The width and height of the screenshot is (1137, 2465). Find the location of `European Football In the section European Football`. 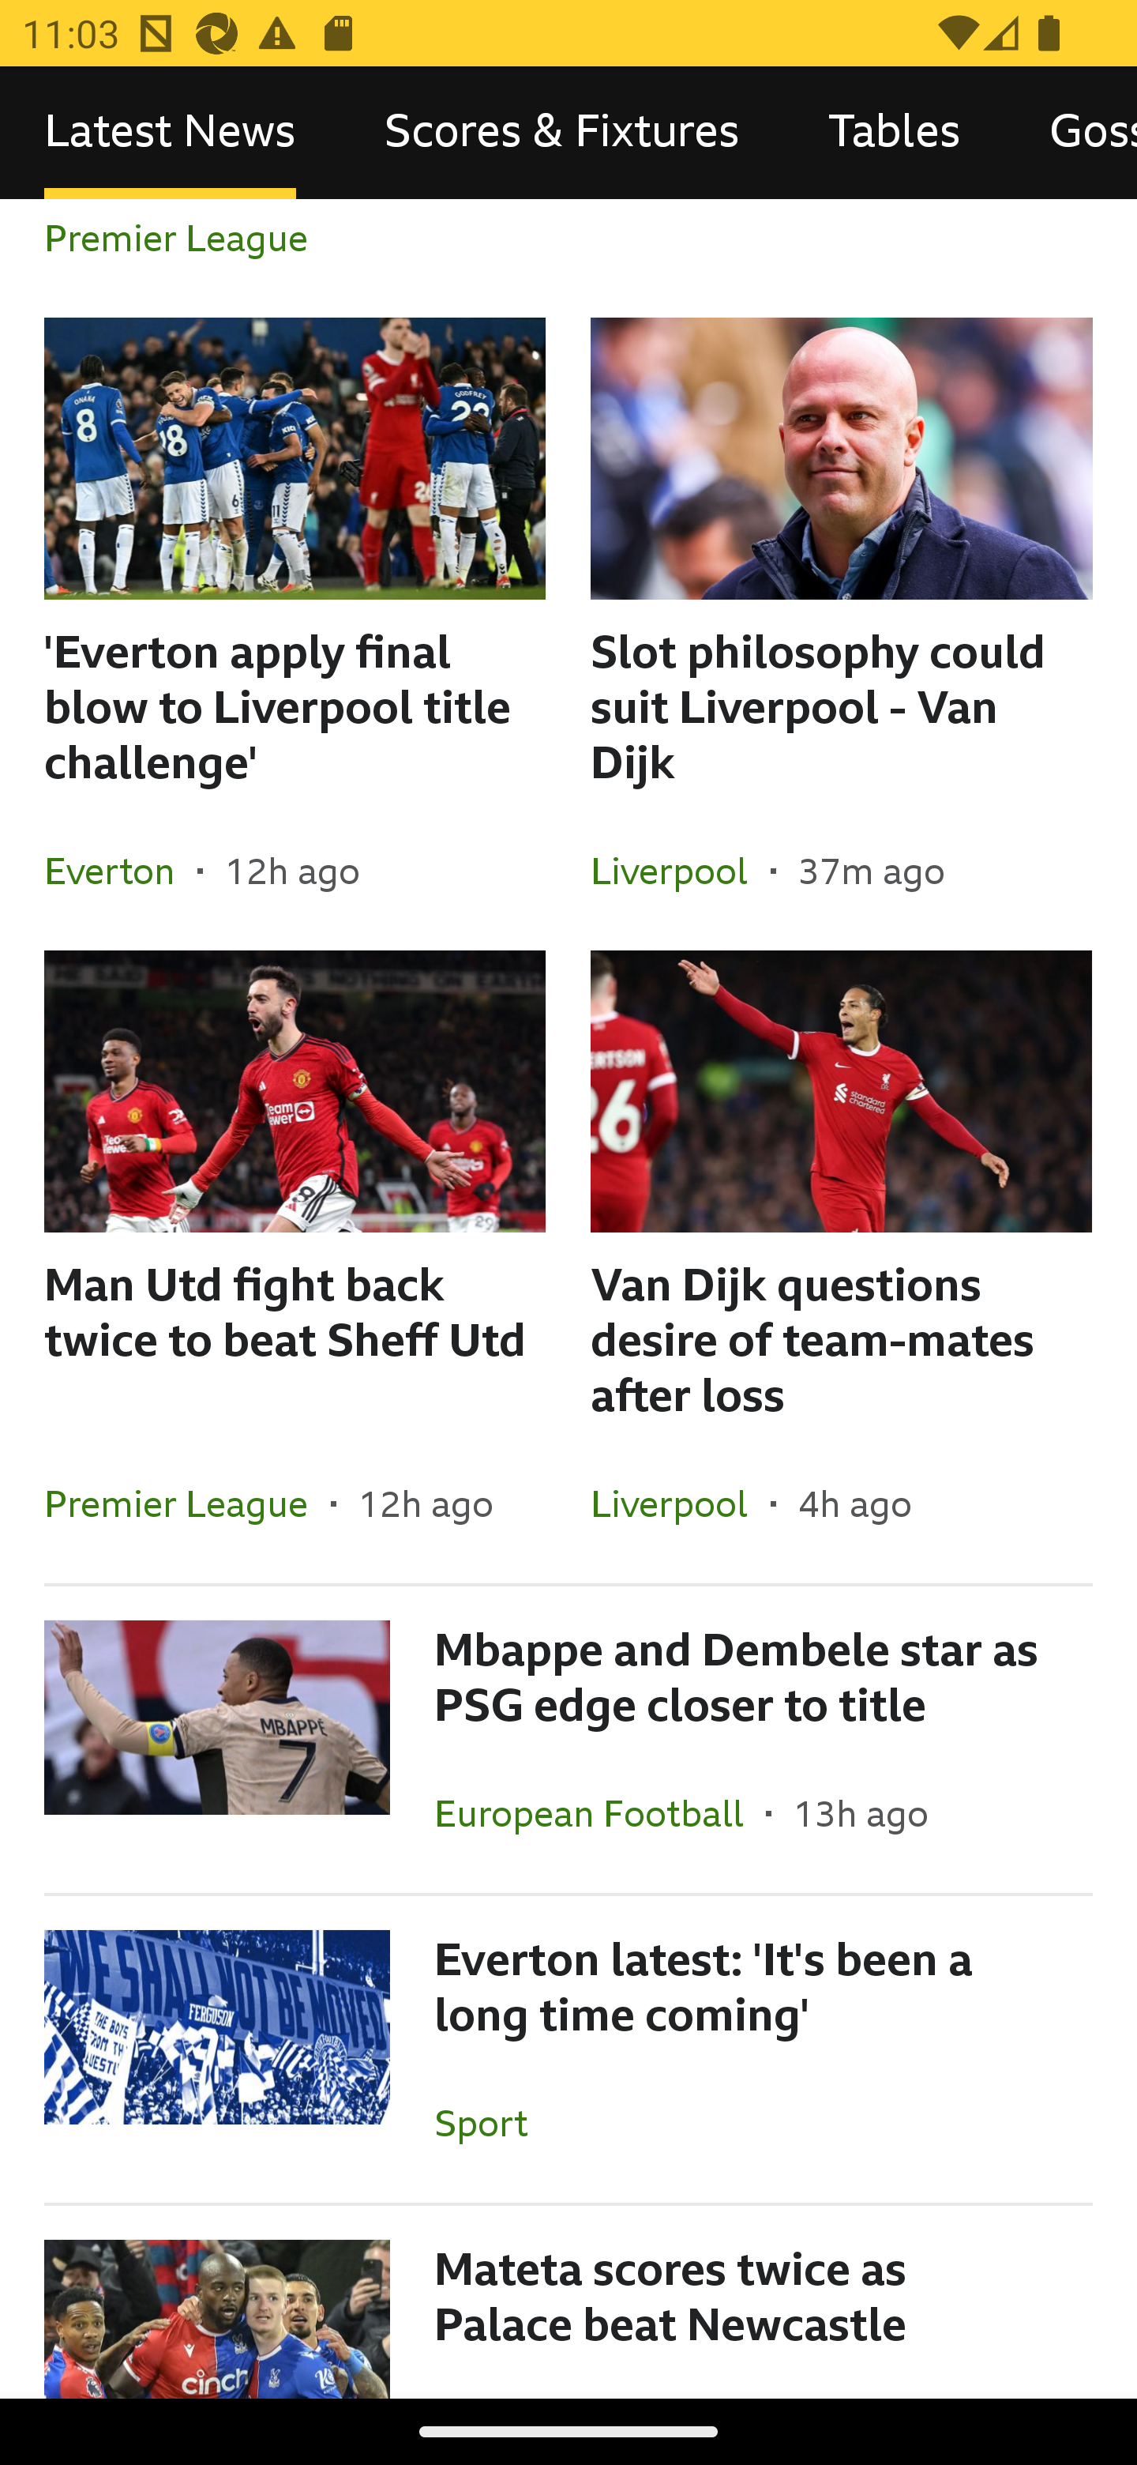

European Football In the section European Football is located at coordinates (600, 1812).